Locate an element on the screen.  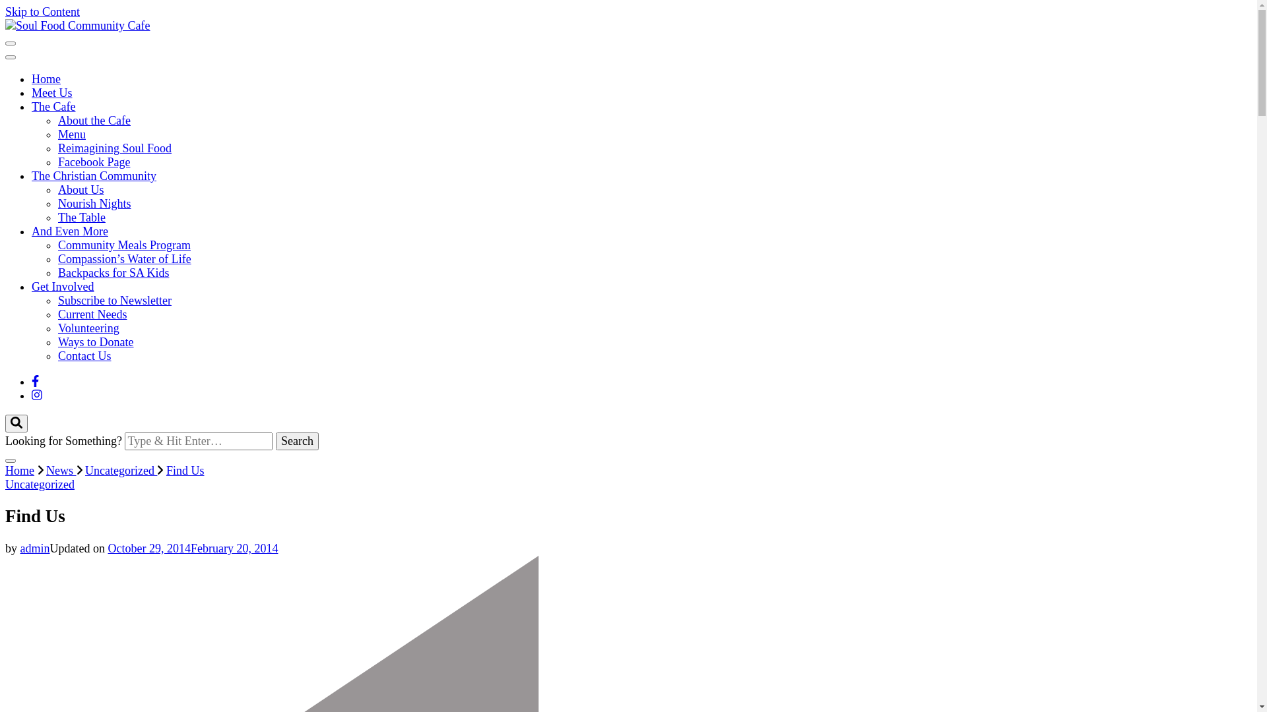
October 29, 2014February 20, 2014 is located at coordinates (193, 549).